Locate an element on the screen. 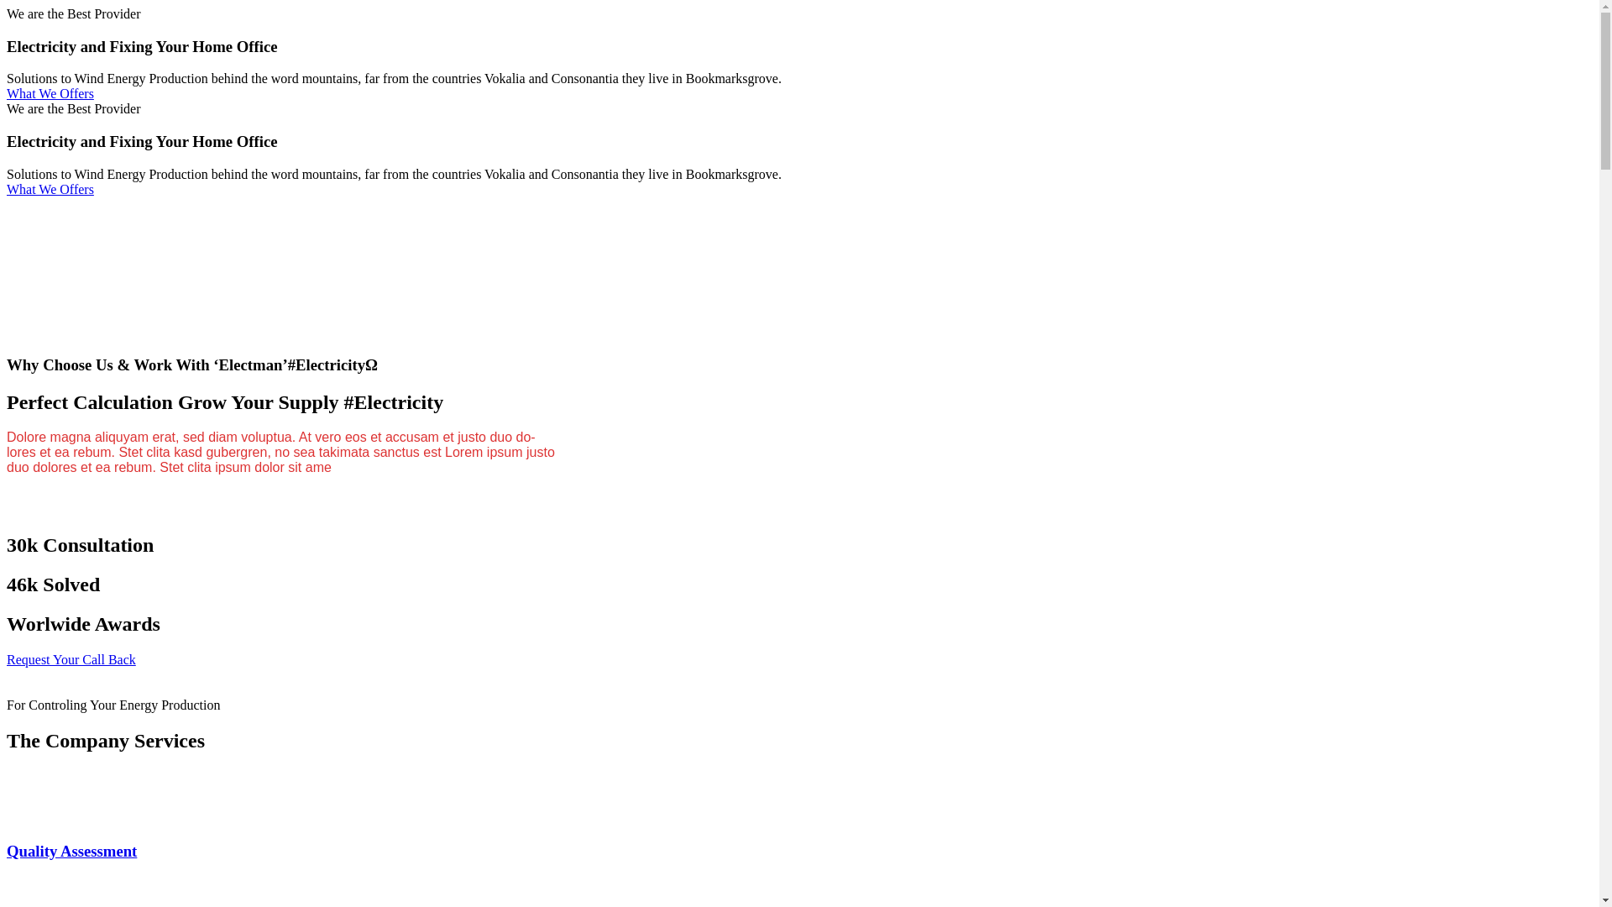 The width and height of the screenshot is (1612, 907). What We Offers is located at coordinates (799, 190).